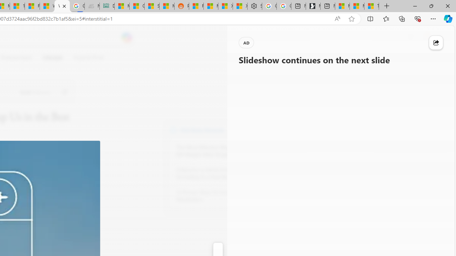 Image resolution: width=456 pixels, height=256 pixels. I want to click on These 3 Stocks Pay You More Than 5% to Own Them, so click(371, 6).